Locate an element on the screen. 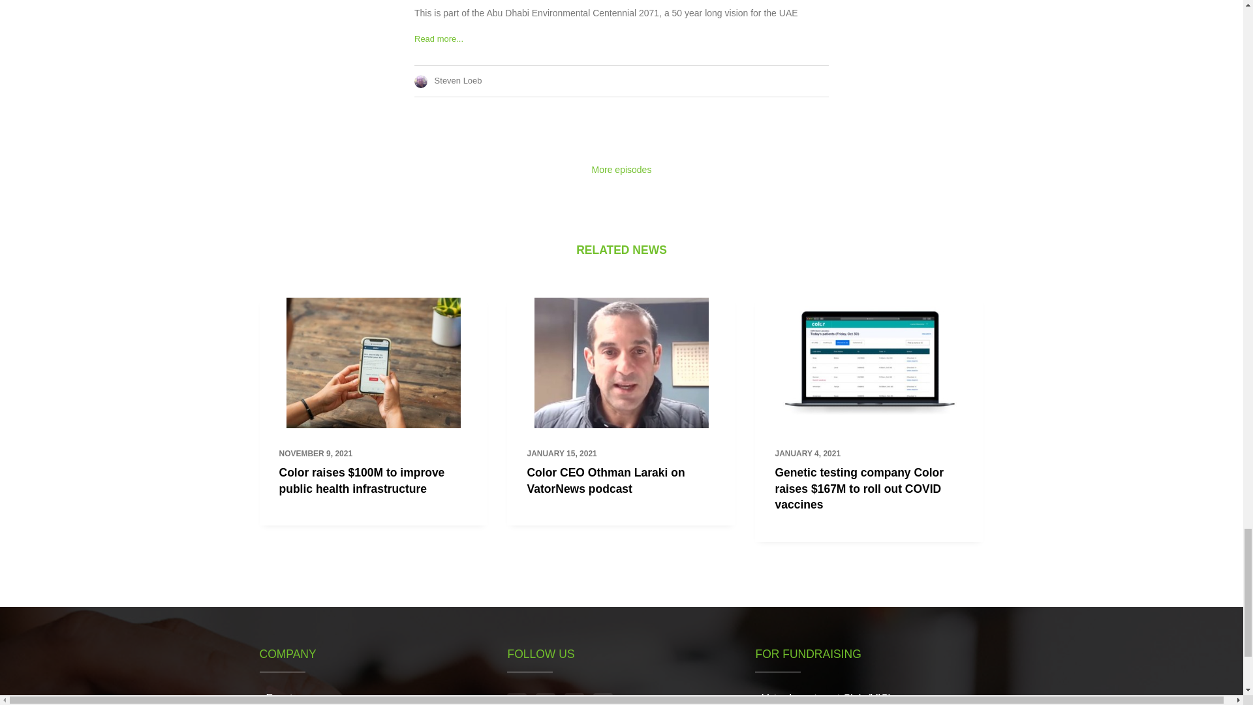 This screenshot has width=1253, height=705. More episodes is located at coordinates (621, 169).